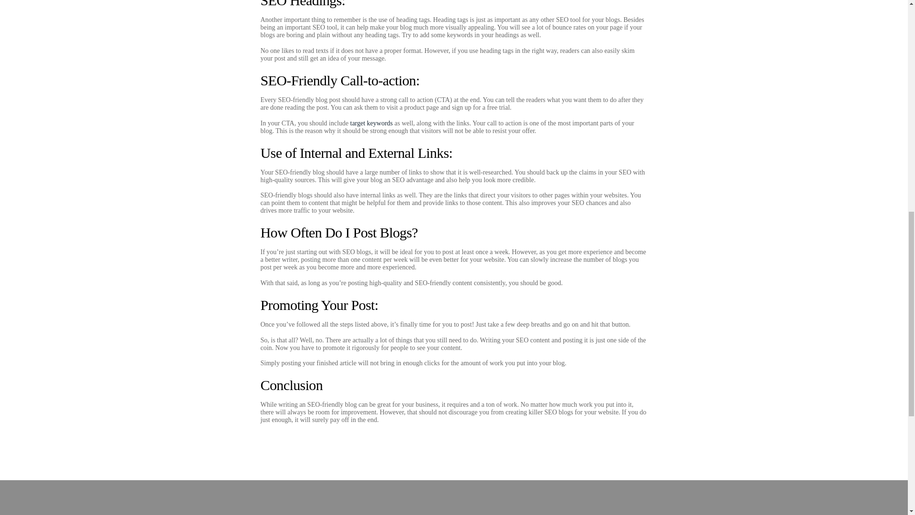  Describe the element at coordinates (567, 497) in the screenshot. I see `Zoom` at that location.